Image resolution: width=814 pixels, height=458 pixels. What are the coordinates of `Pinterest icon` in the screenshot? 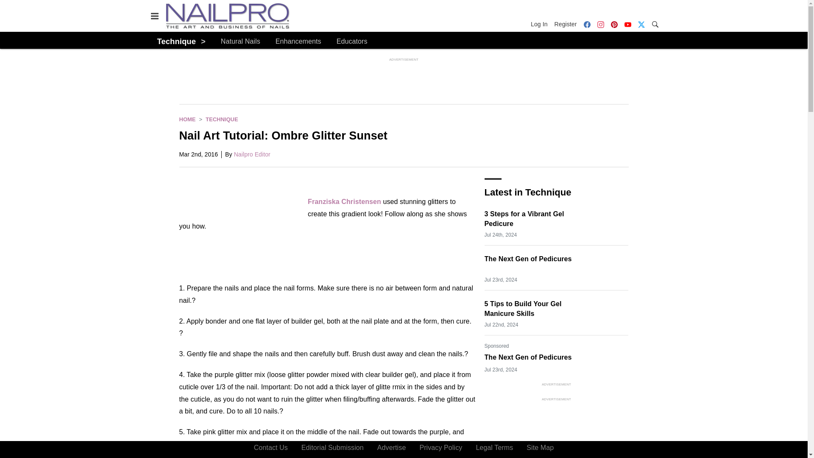 It's located at (614, 24).